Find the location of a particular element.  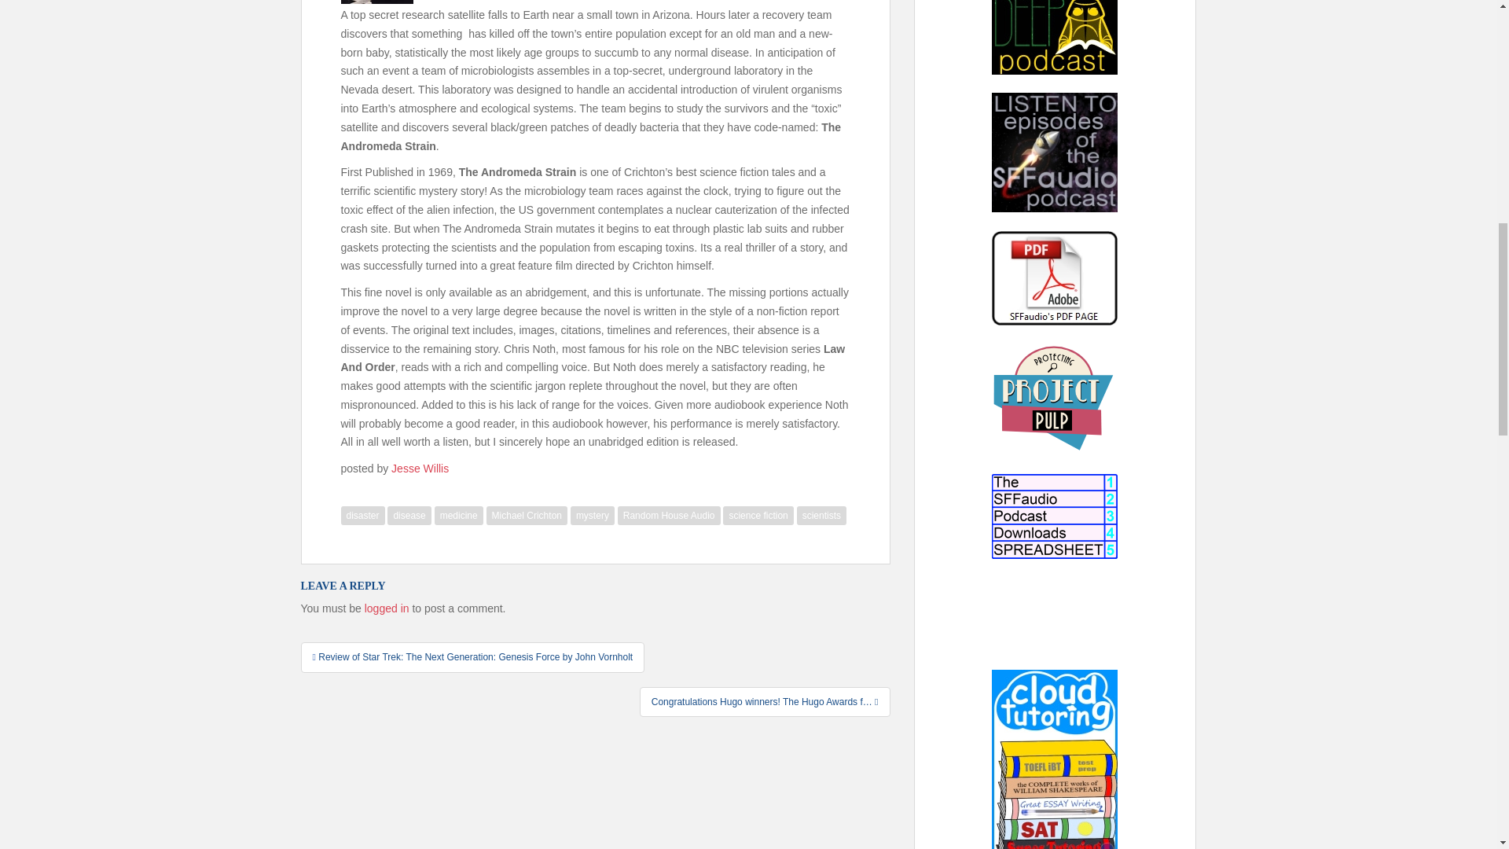

medicine is located at coordinates (458, 516).